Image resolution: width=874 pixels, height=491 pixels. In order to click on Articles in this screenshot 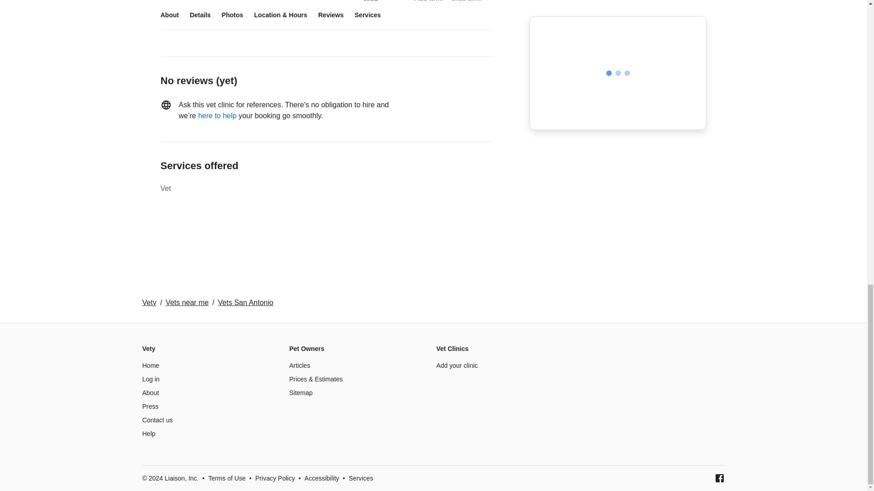, I will do `click(300, 366)`.